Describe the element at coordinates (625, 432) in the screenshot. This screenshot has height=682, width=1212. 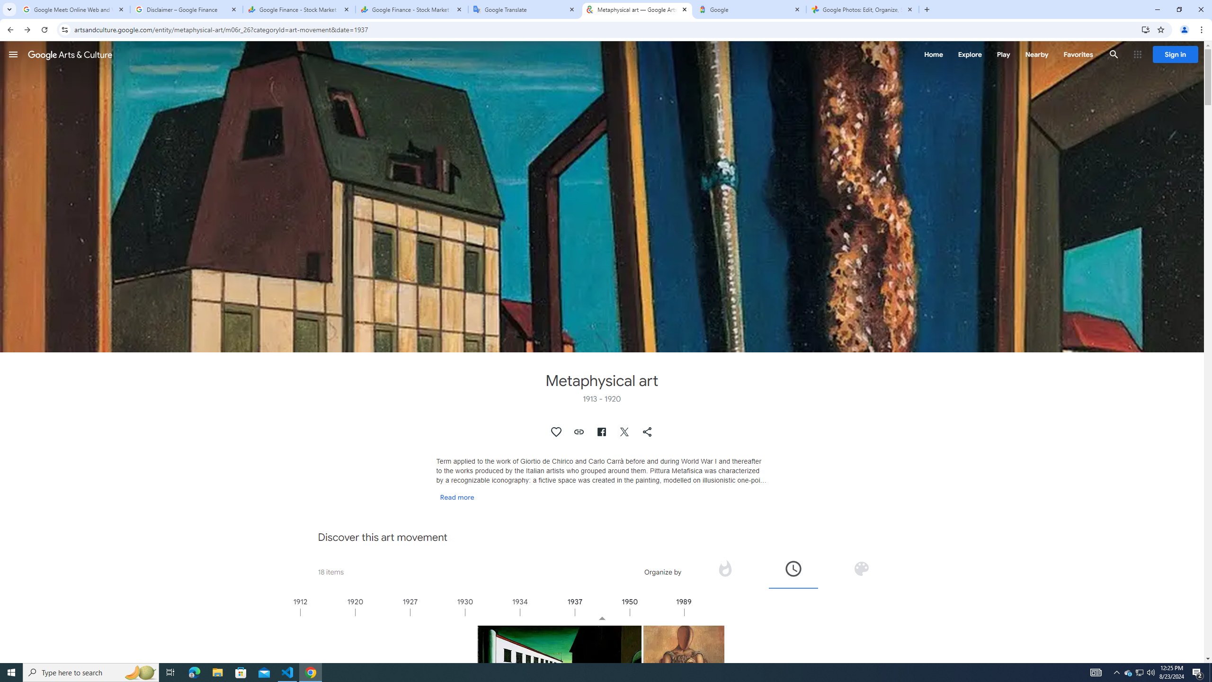
I see `Share on Twitter` at that location.